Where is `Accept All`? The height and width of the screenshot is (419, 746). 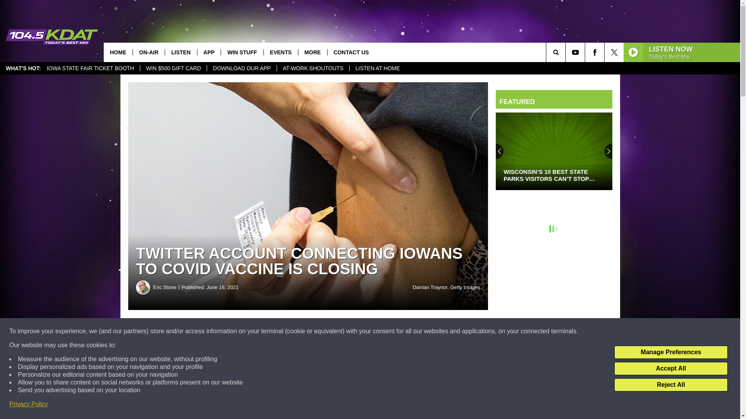 Accept All is located at coordinates (671, 369).